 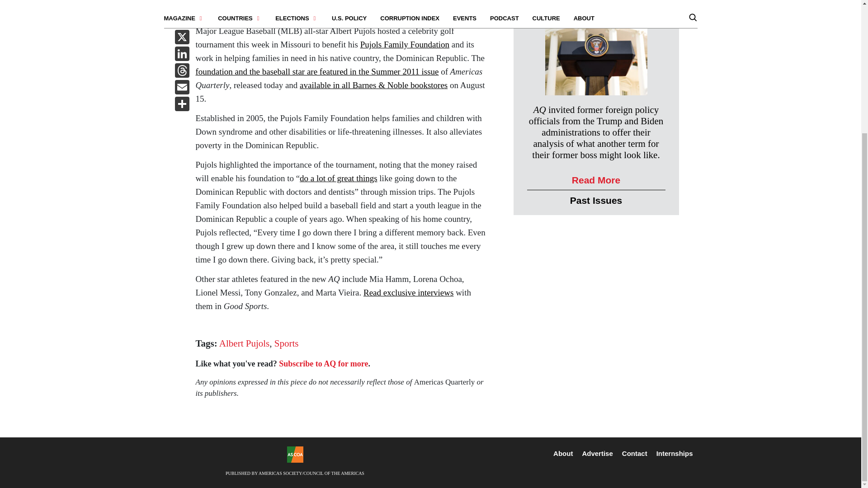 What do you see at coordinates (182, 55) in the screenshot?
I see `LinkedIn` at bounding box center [182, 55].